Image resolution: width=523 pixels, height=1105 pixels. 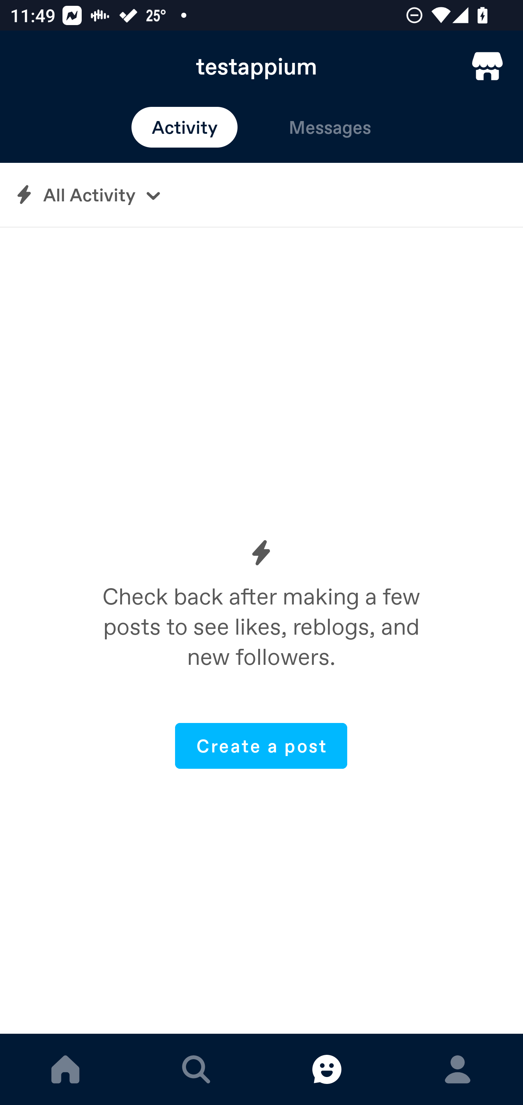 I want to click on testappium, so click(x=261, y=66).